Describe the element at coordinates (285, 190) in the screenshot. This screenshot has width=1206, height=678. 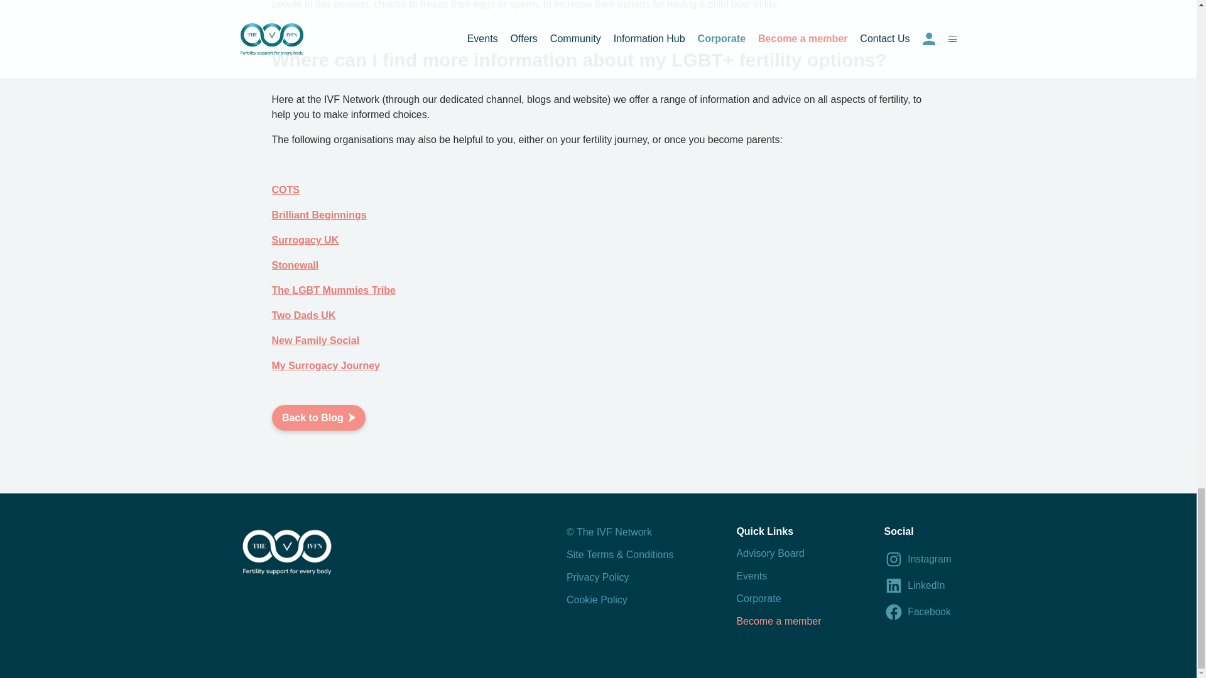
I see `COTS` at that location.